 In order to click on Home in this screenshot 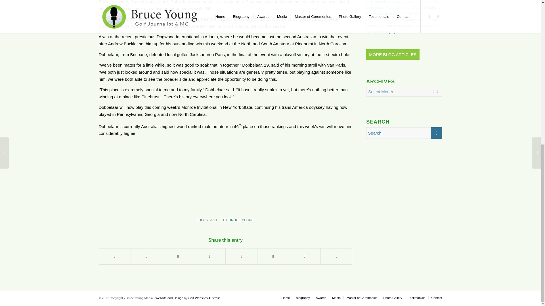, I will do `click(286, 298)`.